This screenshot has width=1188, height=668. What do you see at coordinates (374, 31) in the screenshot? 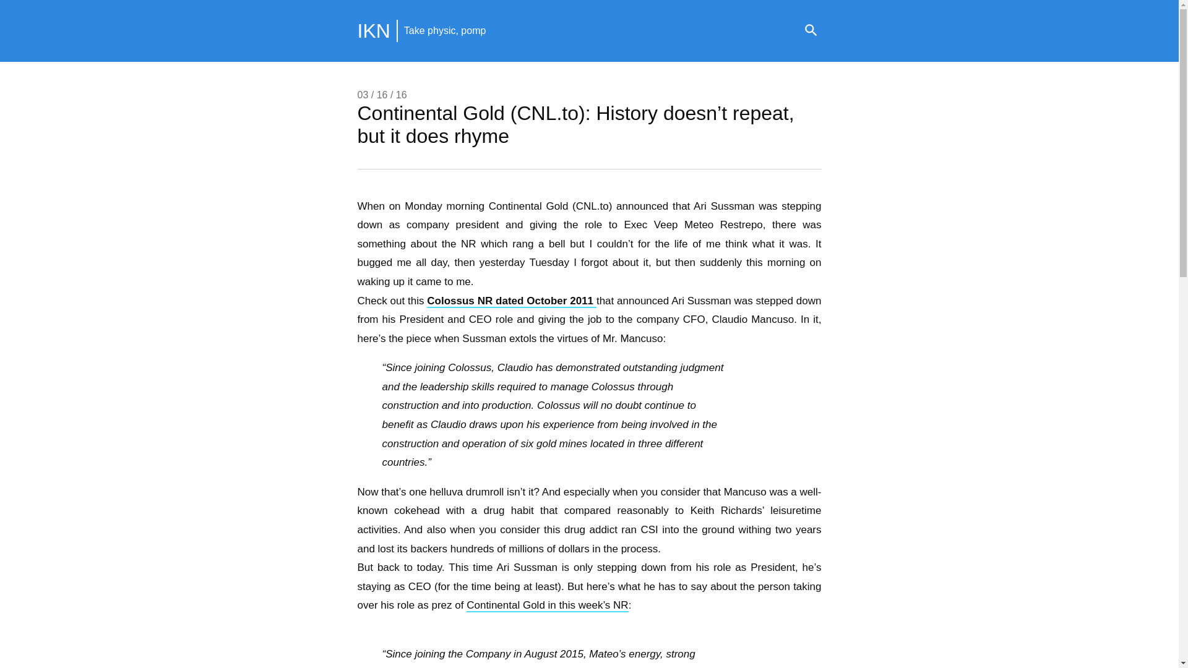
I see `IKN` at bounding box center [374, 31].